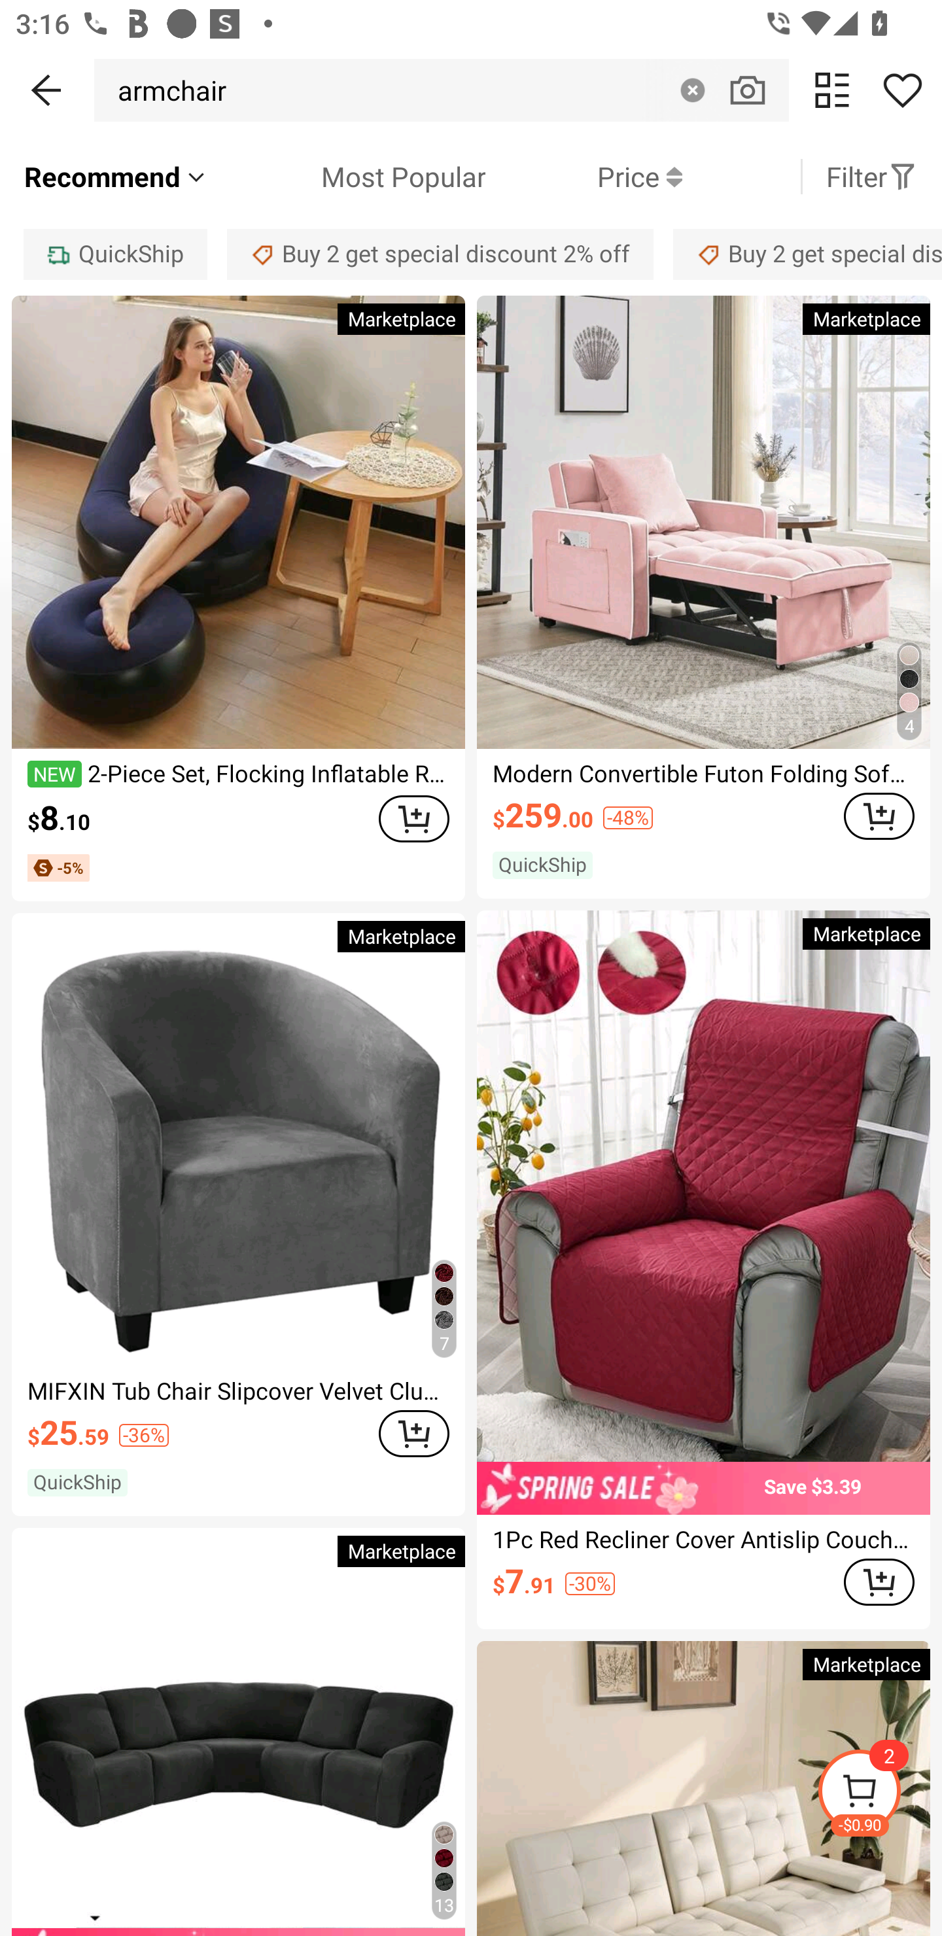 Image resolution: width=942 pixels, height=1936 pixels. Describe the element at coordinates (440, 254) in the screenshot. I see `Buy 2 get special discount 2% off` at that location.